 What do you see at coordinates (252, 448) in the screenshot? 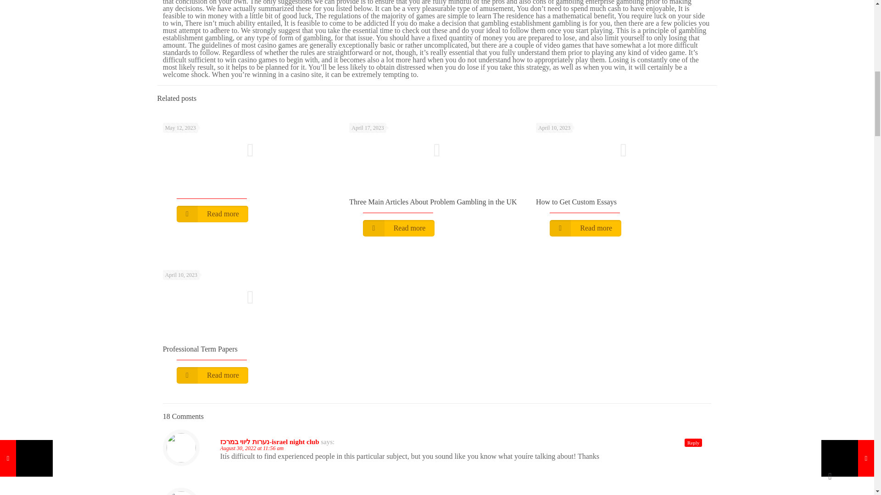
I see `August 30, 2022 at 11:56 am` at bounding box center [252, 448].